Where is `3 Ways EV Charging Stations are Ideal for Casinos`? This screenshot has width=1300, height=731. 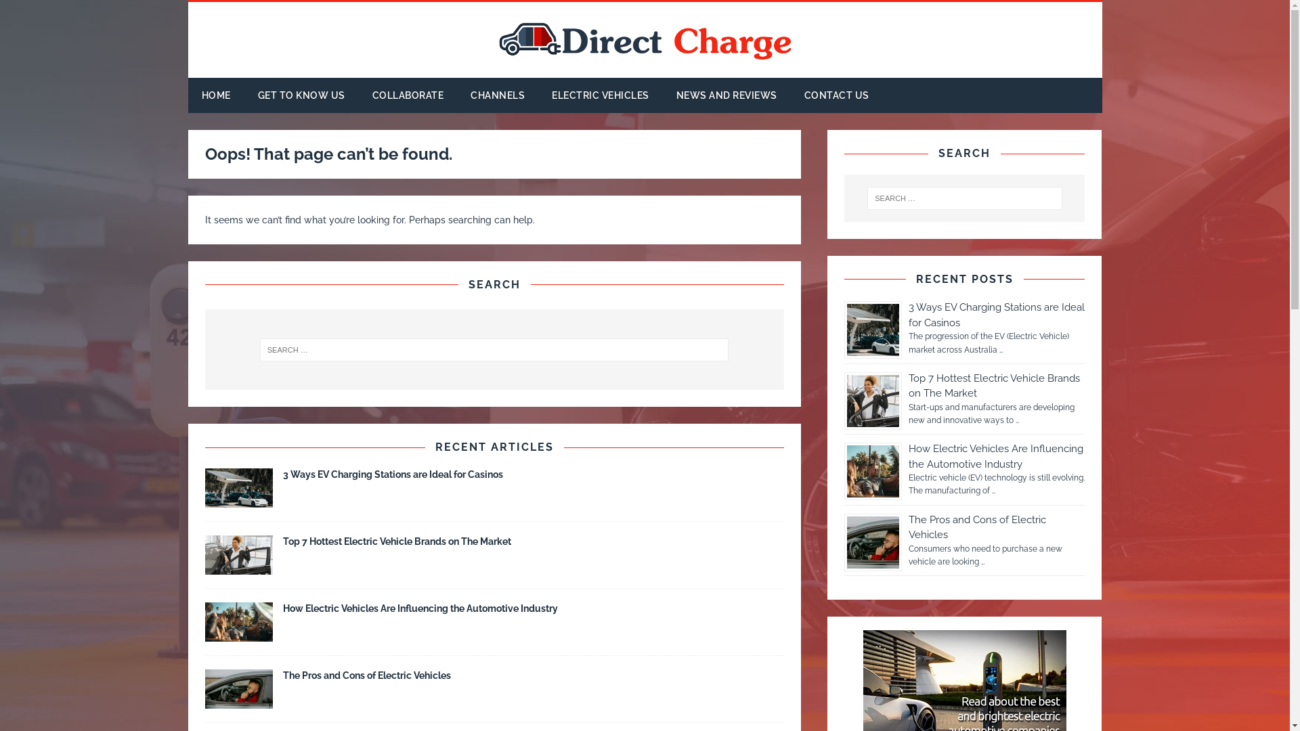
3 Ways EV Charging Stations are Ideal for Casinos is located at coordinates (393, 474).